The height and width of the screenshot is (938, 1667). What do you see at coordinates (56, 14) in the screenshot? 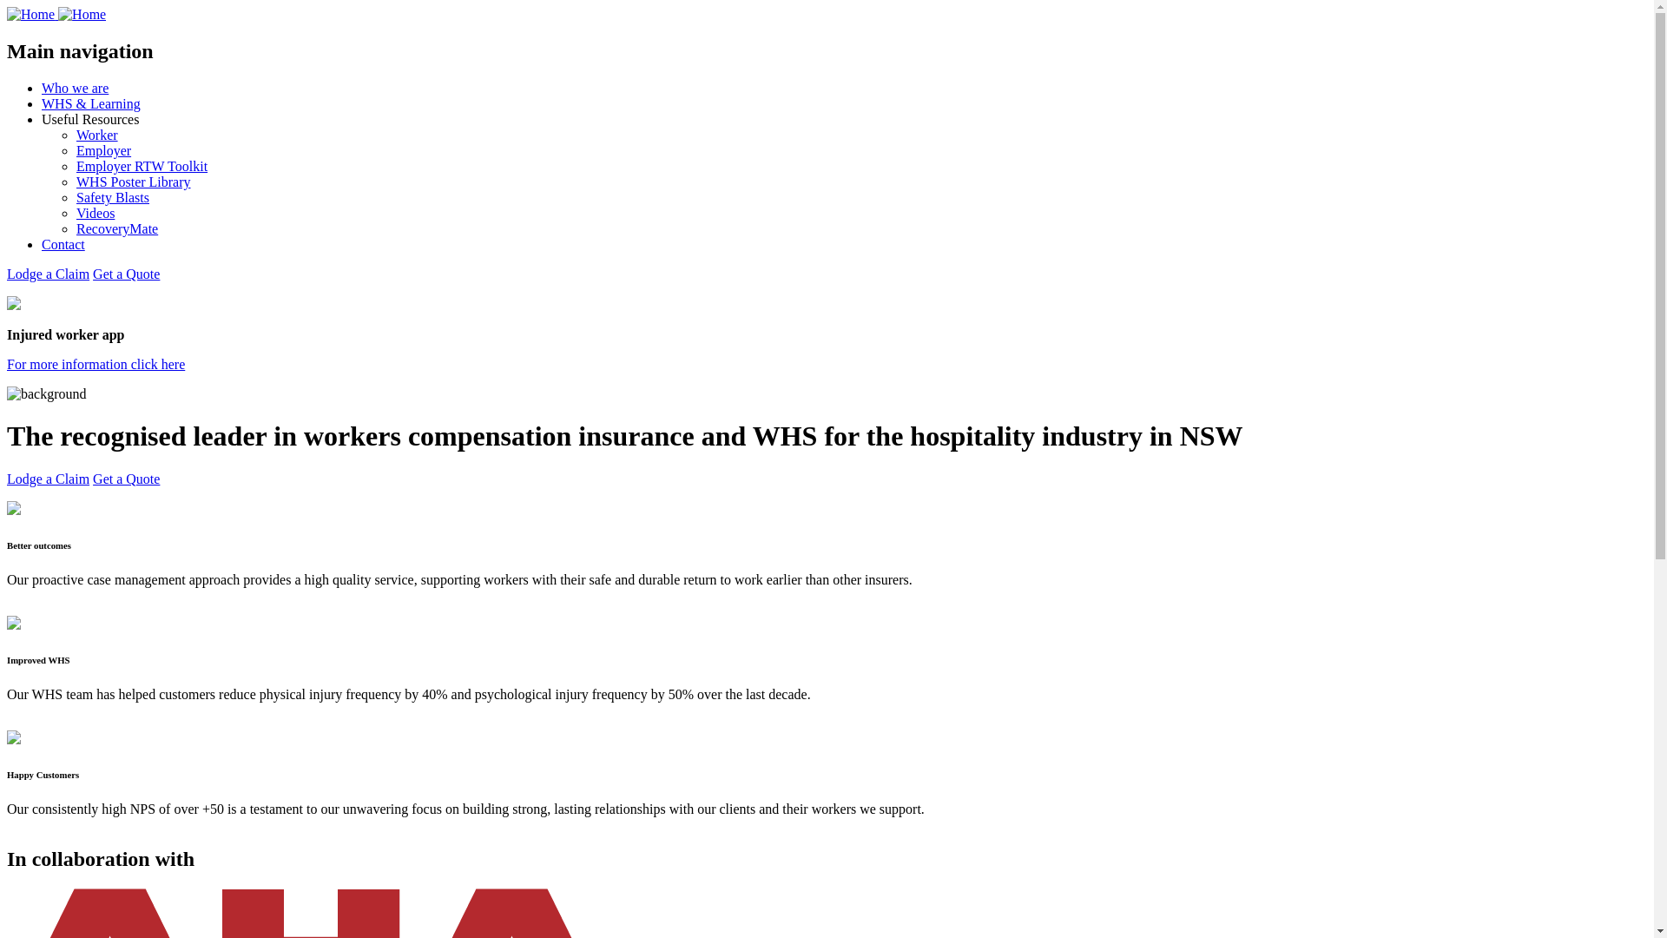
I see `Home` at bounding box center [56, 14].